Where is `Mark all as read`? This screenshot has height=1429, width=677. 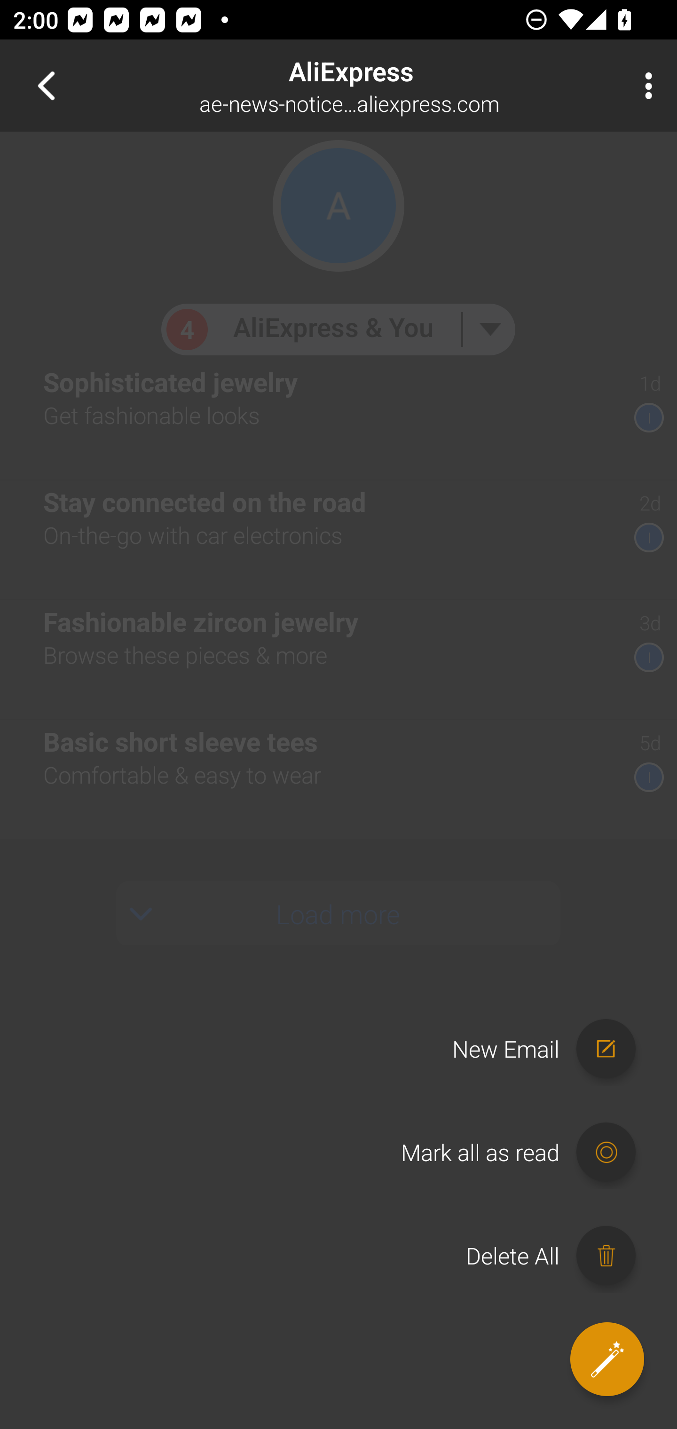 Mark all as read is located at coordinates (527, 1153).